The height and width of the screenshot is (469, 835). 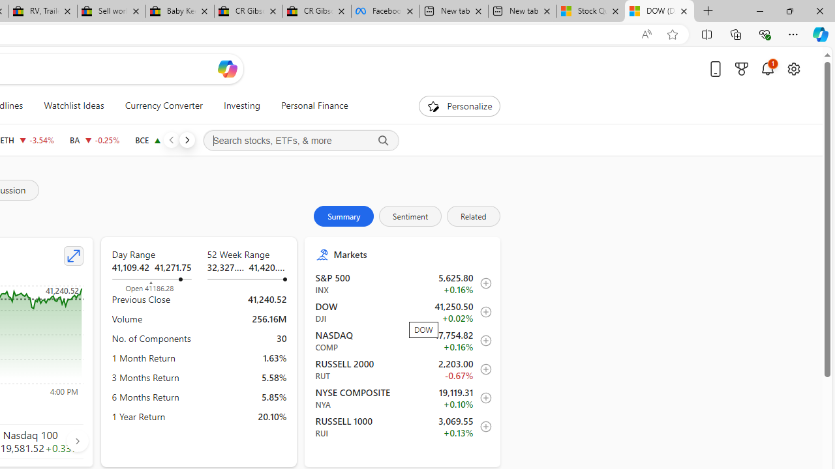 I want to click on Related, so click(x=472, y=216).